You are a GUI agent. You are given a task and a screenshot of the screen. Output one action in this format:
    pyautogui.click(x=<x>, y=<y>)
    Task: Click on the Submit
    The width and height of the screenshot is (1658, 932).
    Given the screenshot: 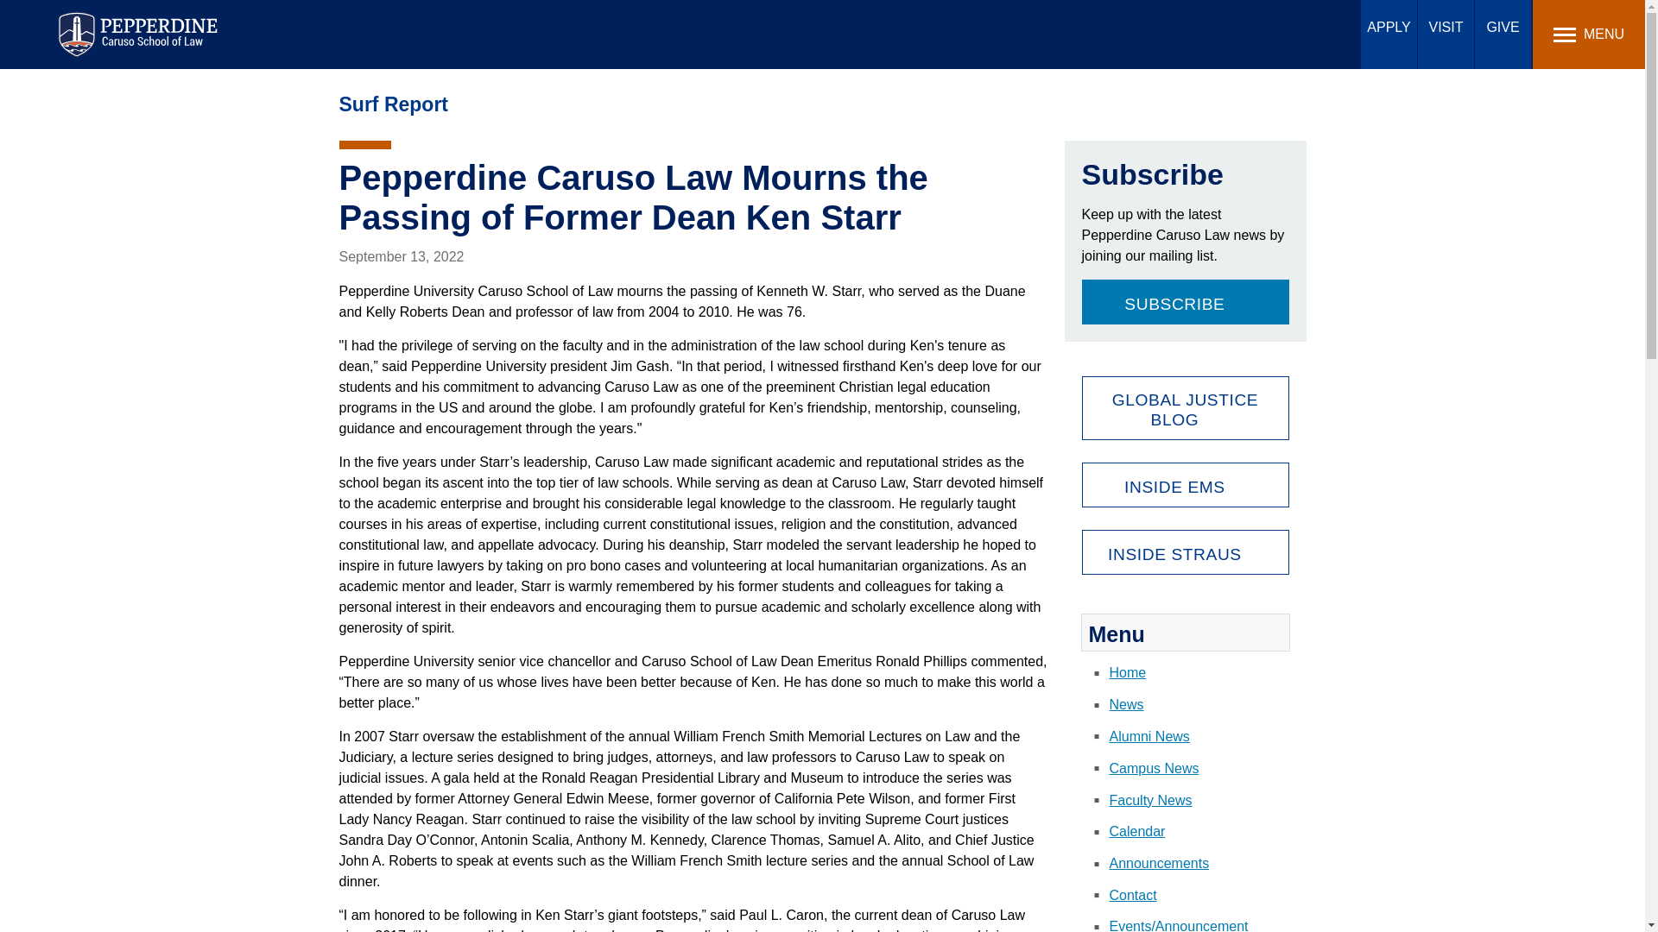 What is the action you would take?
    pyautogui.click(x=520, y=22)
    